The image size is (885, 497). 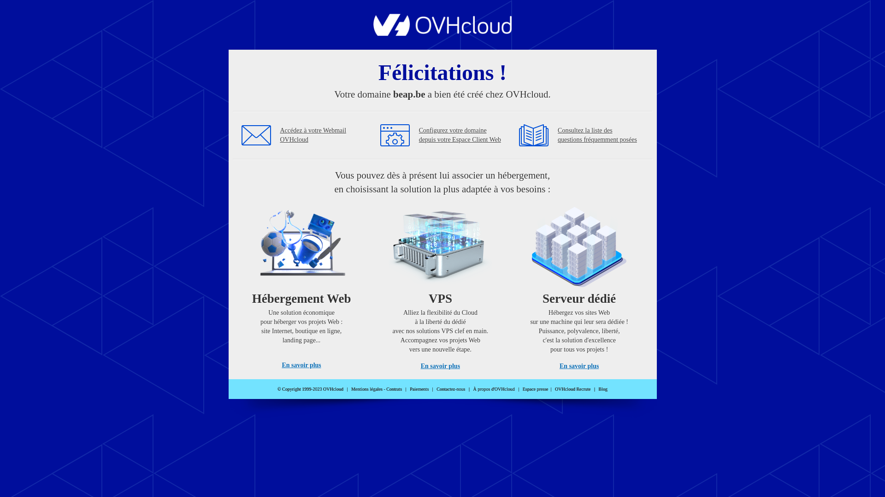 What do you see at coordinates (441, 285) in the screenshot?
I see `VPS` at bounding box center [441, 285].